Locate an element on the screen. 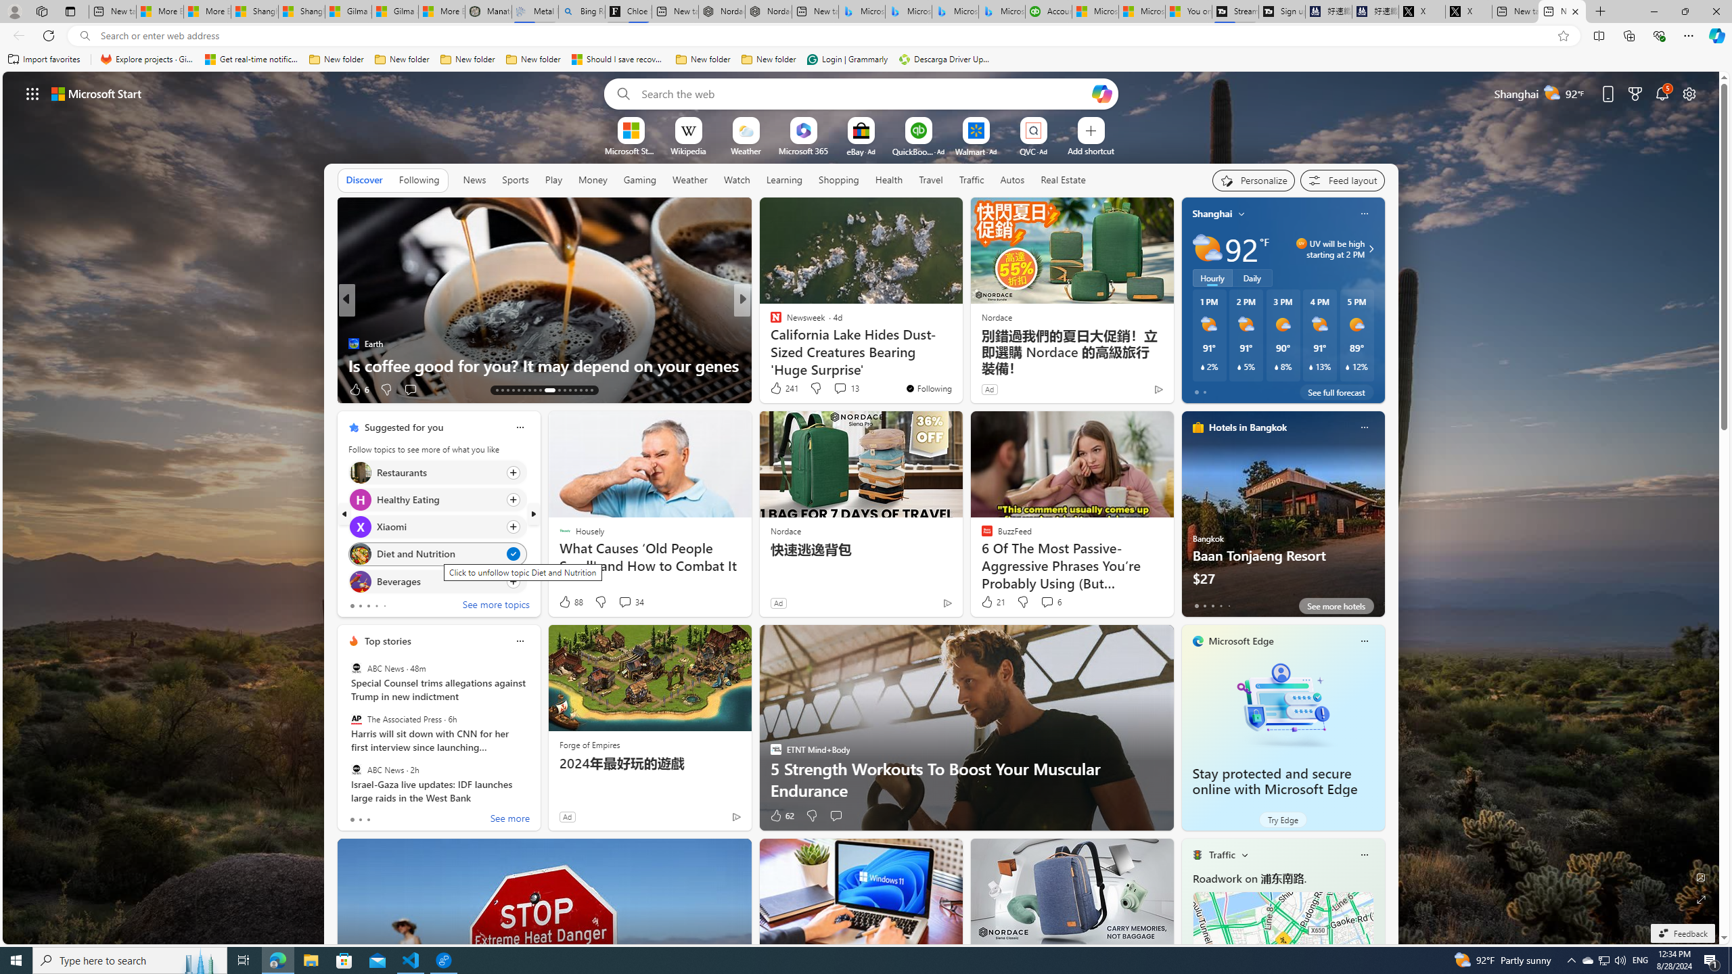 The height and width of the screenshot is (974, 1732). Autos is located at coordinates (1013, 179).